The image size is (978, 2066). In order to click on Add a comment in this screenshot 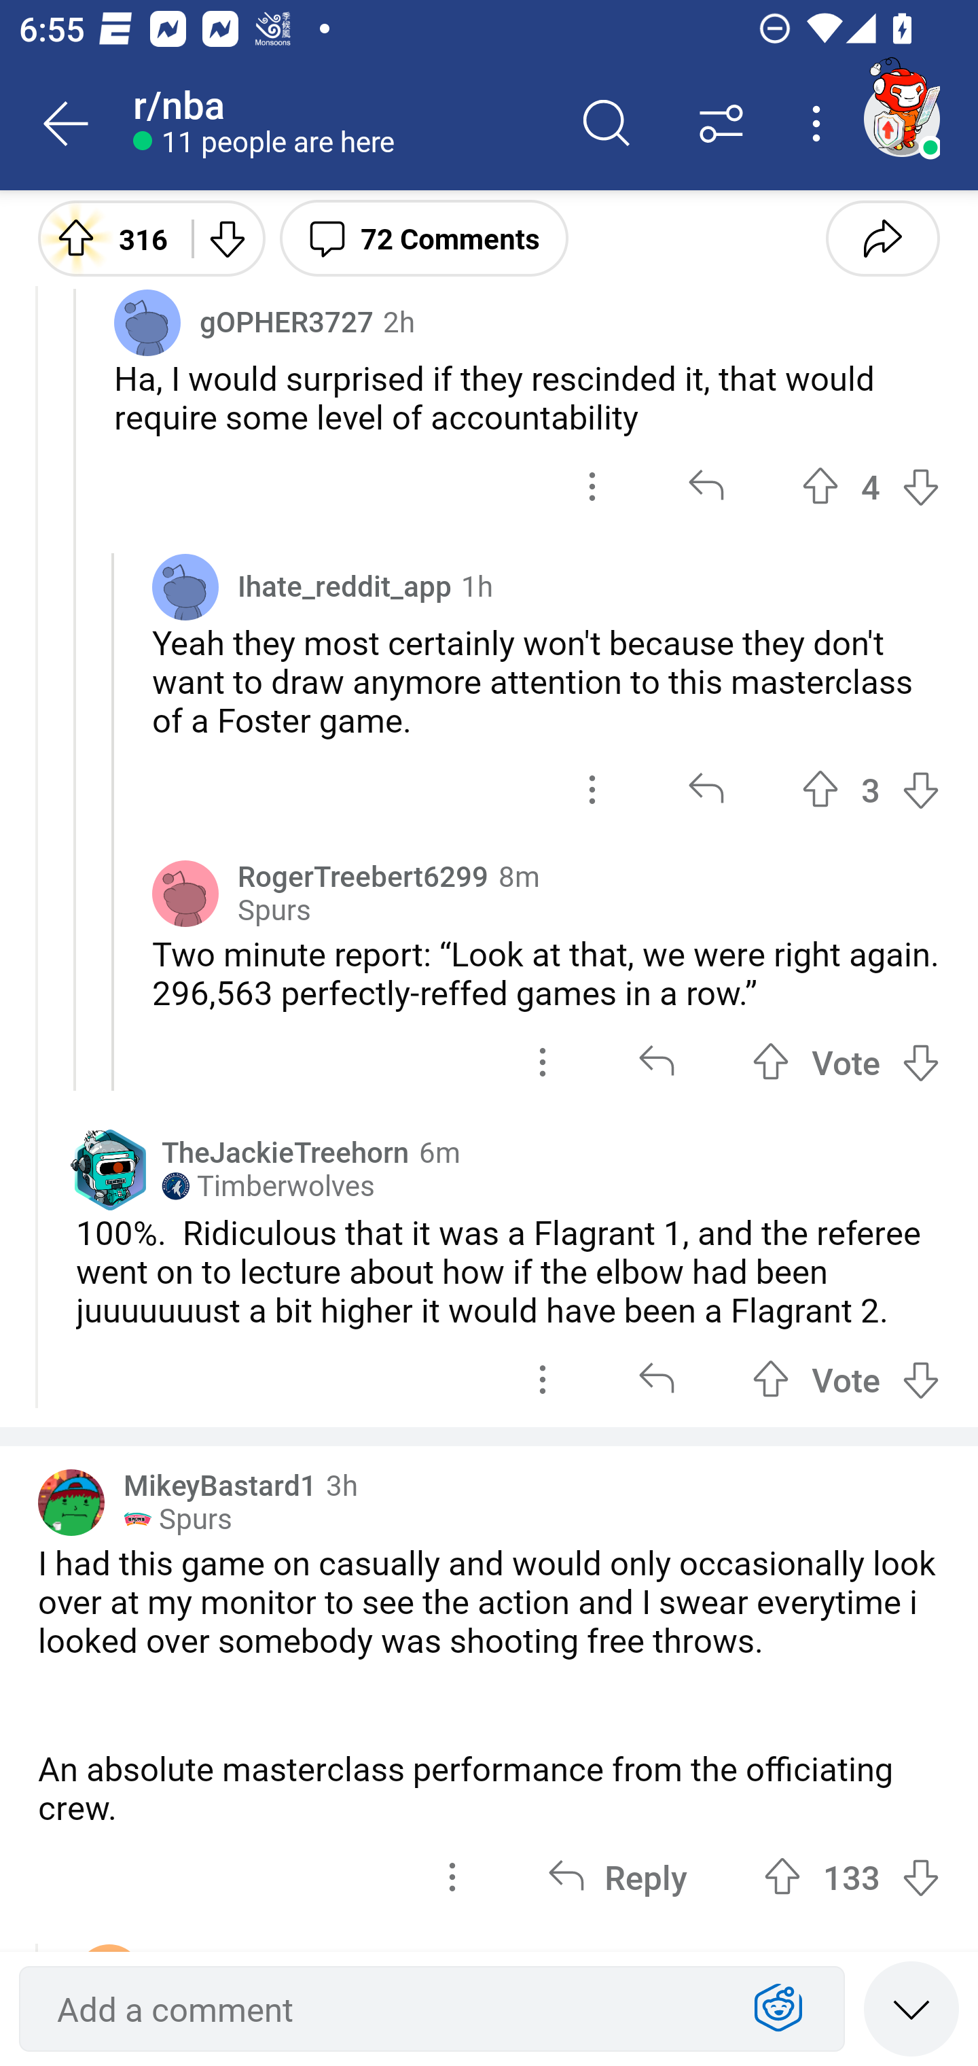, I will do `click(384, 2009)`.